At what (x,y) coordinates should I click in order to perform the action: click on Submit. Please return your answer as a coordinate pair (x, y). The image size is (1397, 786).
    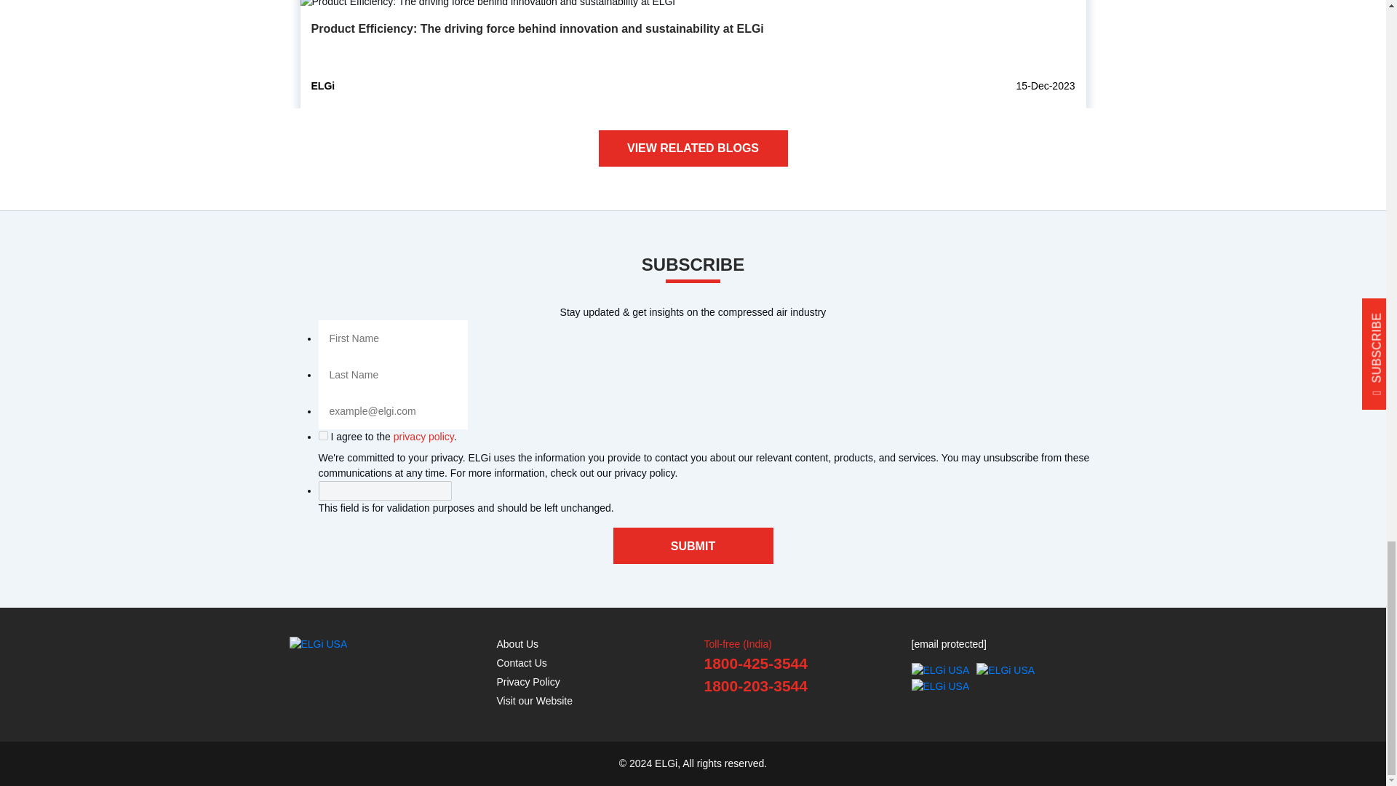
    Looking at the image, I should click on (693, 546).